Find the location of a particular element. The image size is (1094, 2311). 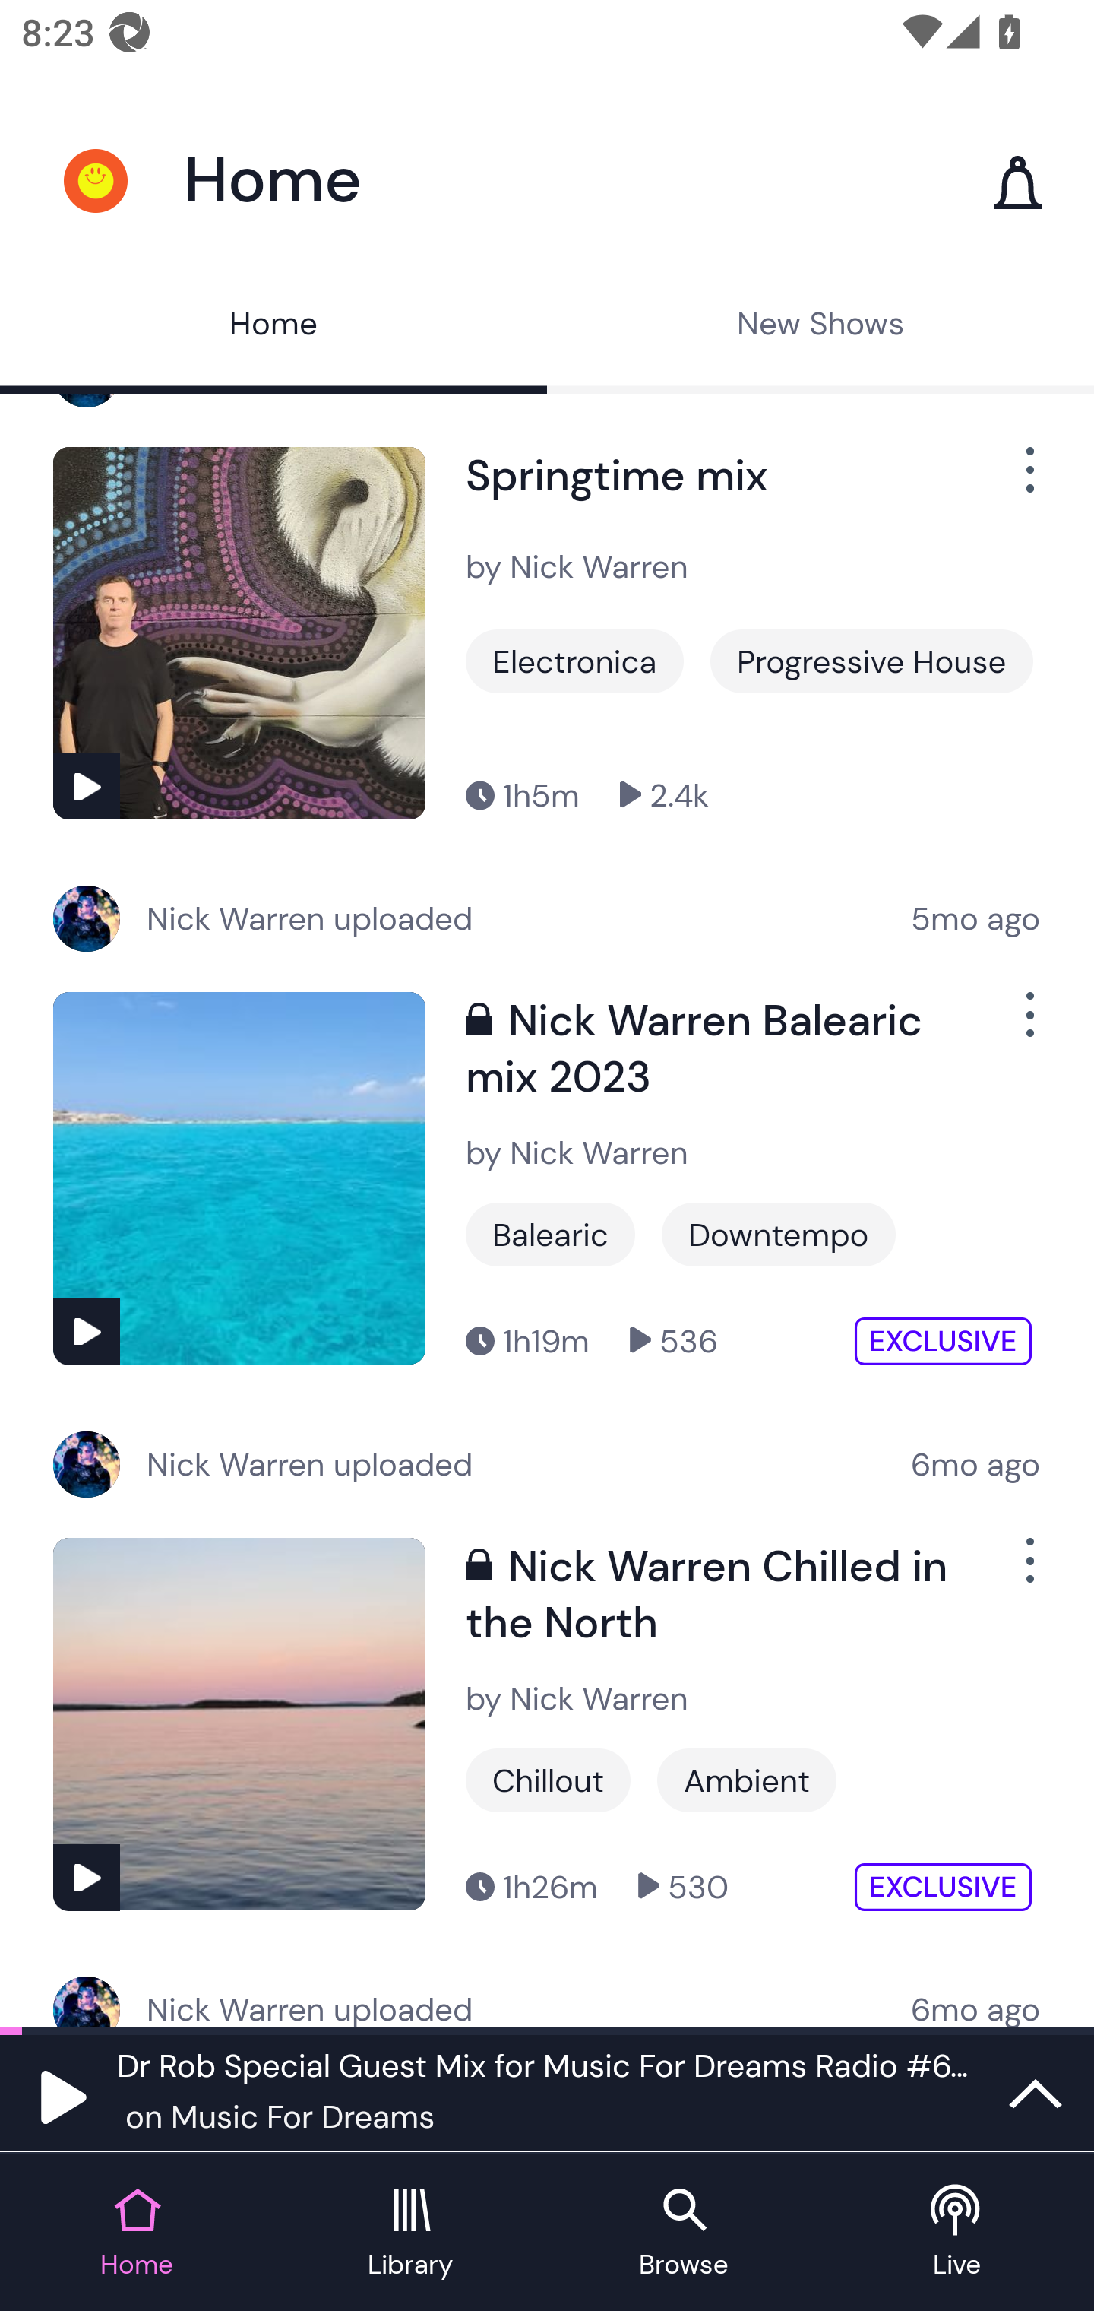

Live tab Live is located at coordinates (957, 2233).